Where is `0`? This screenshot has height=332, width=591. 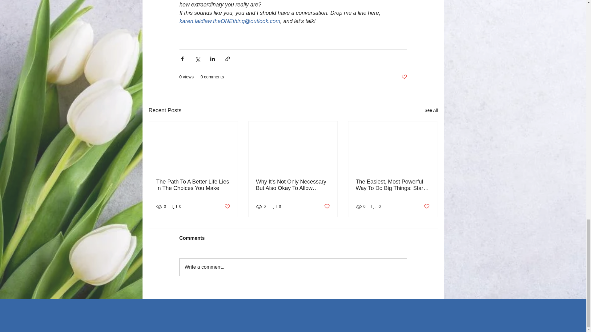 0 is located at coordinates (177, 207).